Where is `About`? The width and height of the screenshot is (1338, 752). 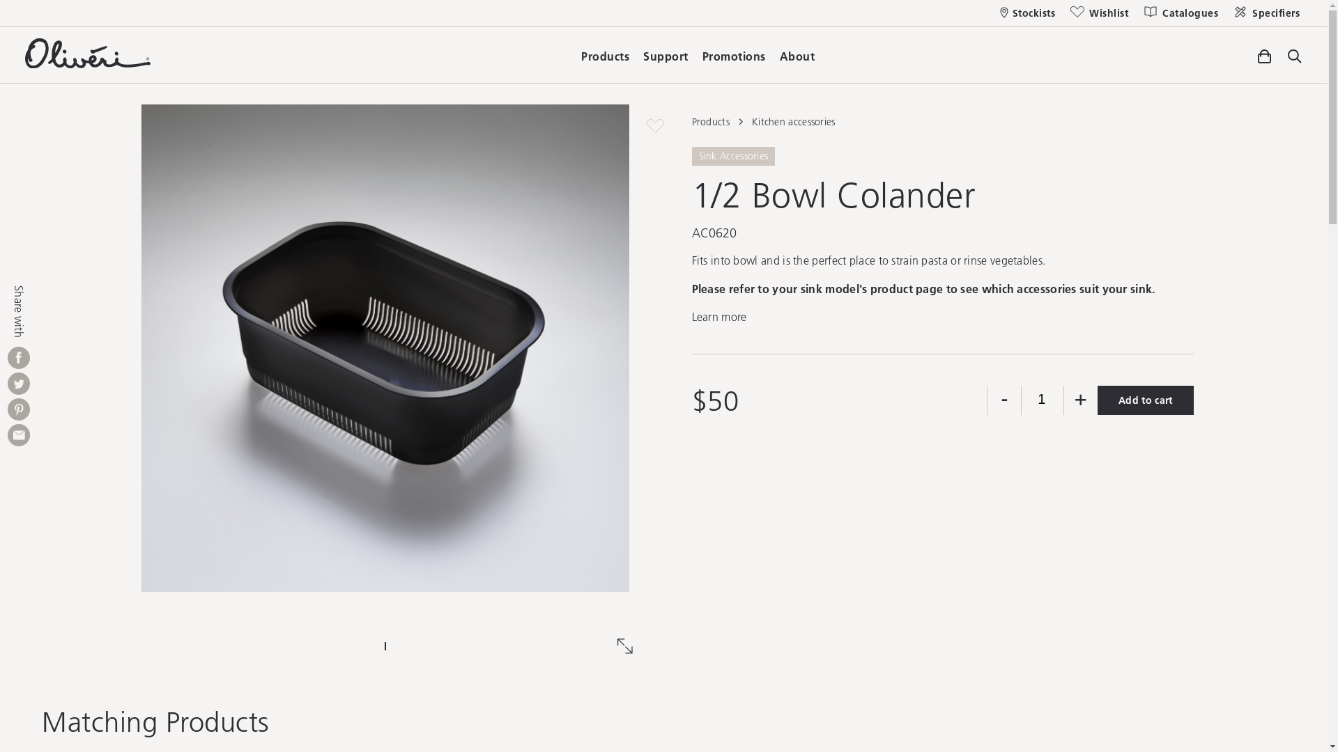 About is located at coordinates (797, 53).